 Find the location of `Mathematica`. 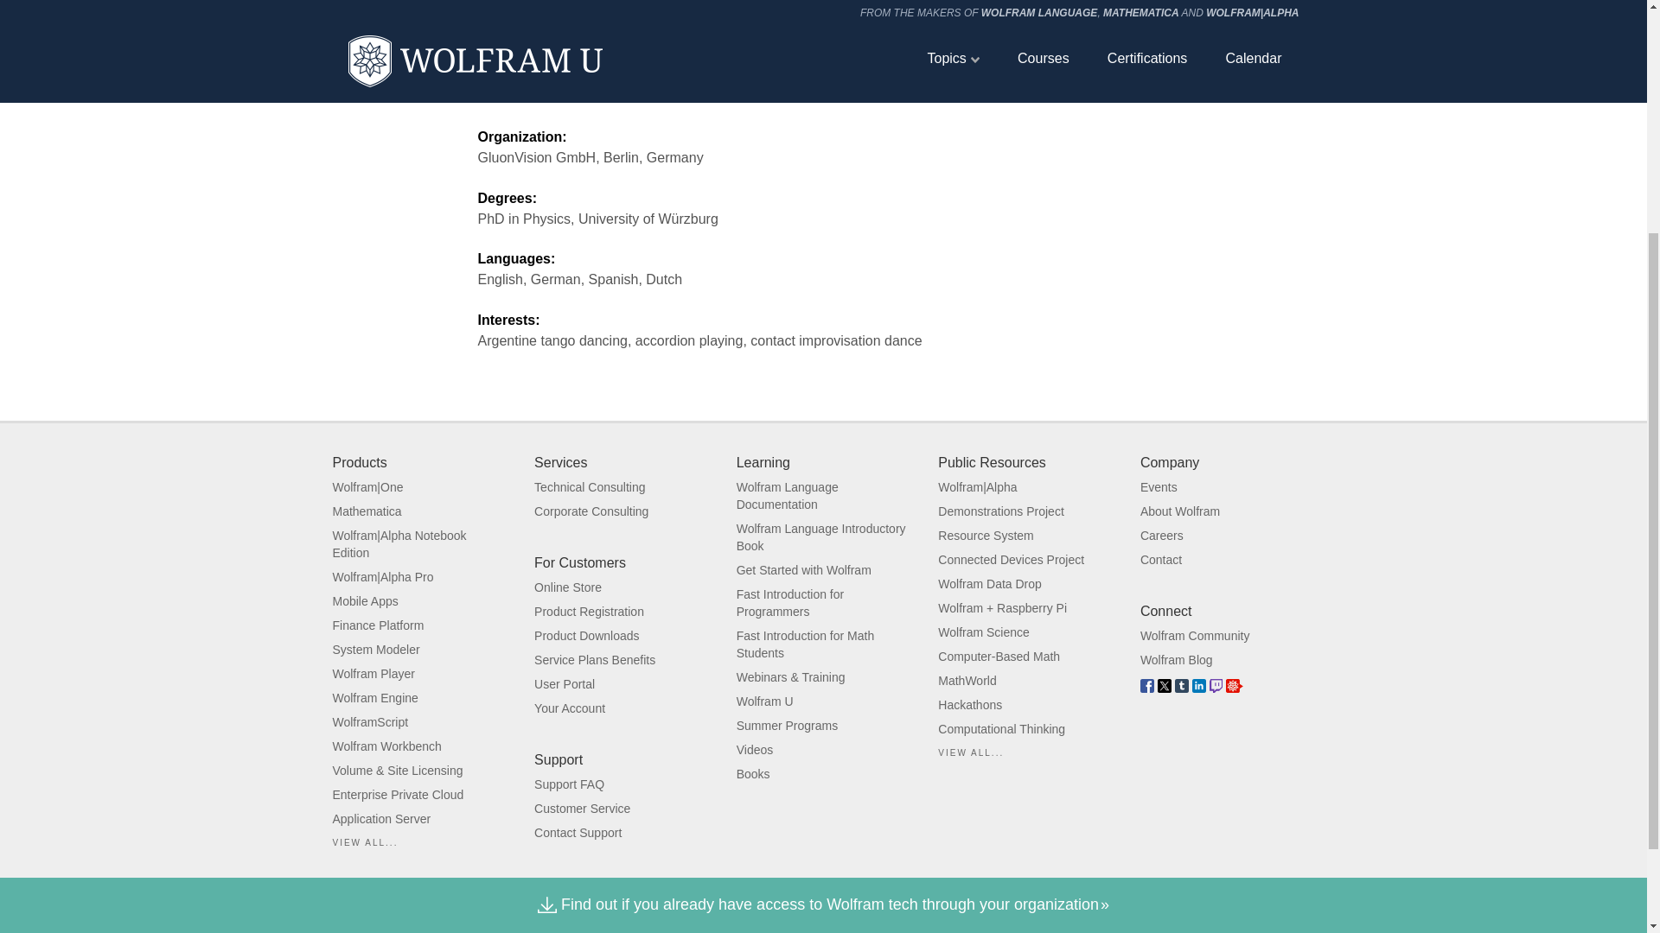

Mathematica is located at coordinates (367, 511).